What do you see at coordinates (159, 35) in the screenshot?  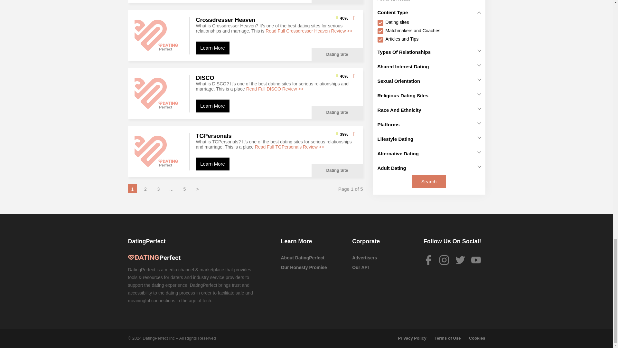 I see `Crossdresser Heaven` at bounding box center [159, 35].